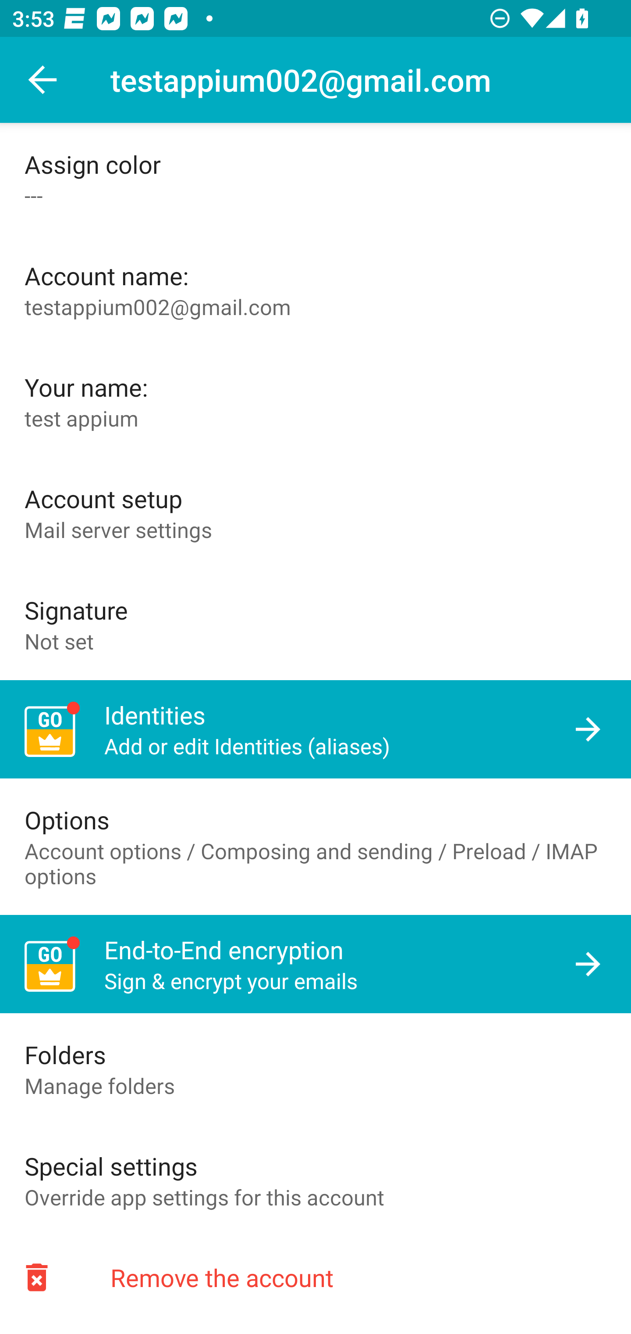 The height and width of the screenshot is (1334, 631). What do you see at coordinates (315, 729) in the screenshot?
I see `Identities Add or edit Identities (aliases)` at bounding box center [315, 729].